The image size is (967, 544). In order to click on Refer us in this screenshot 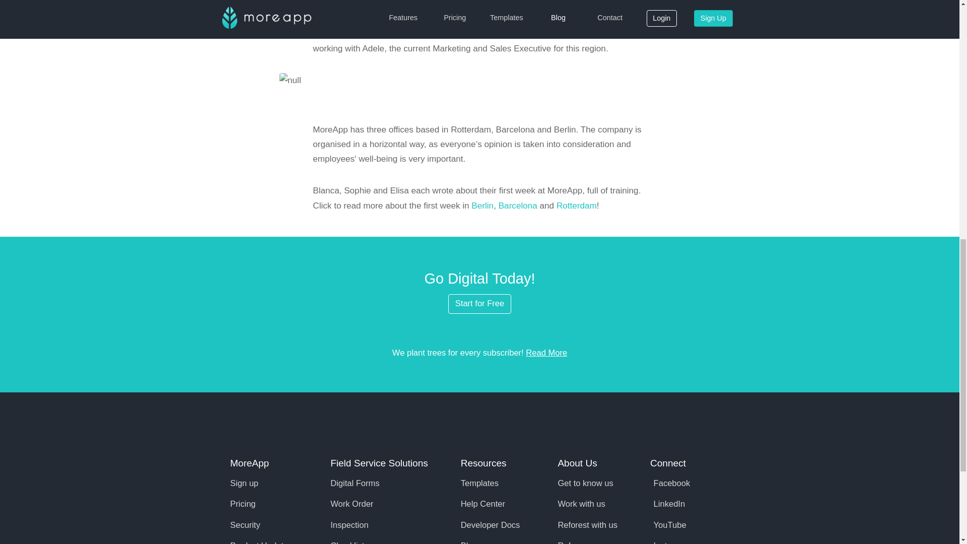, I will do `click(573, 542)`.